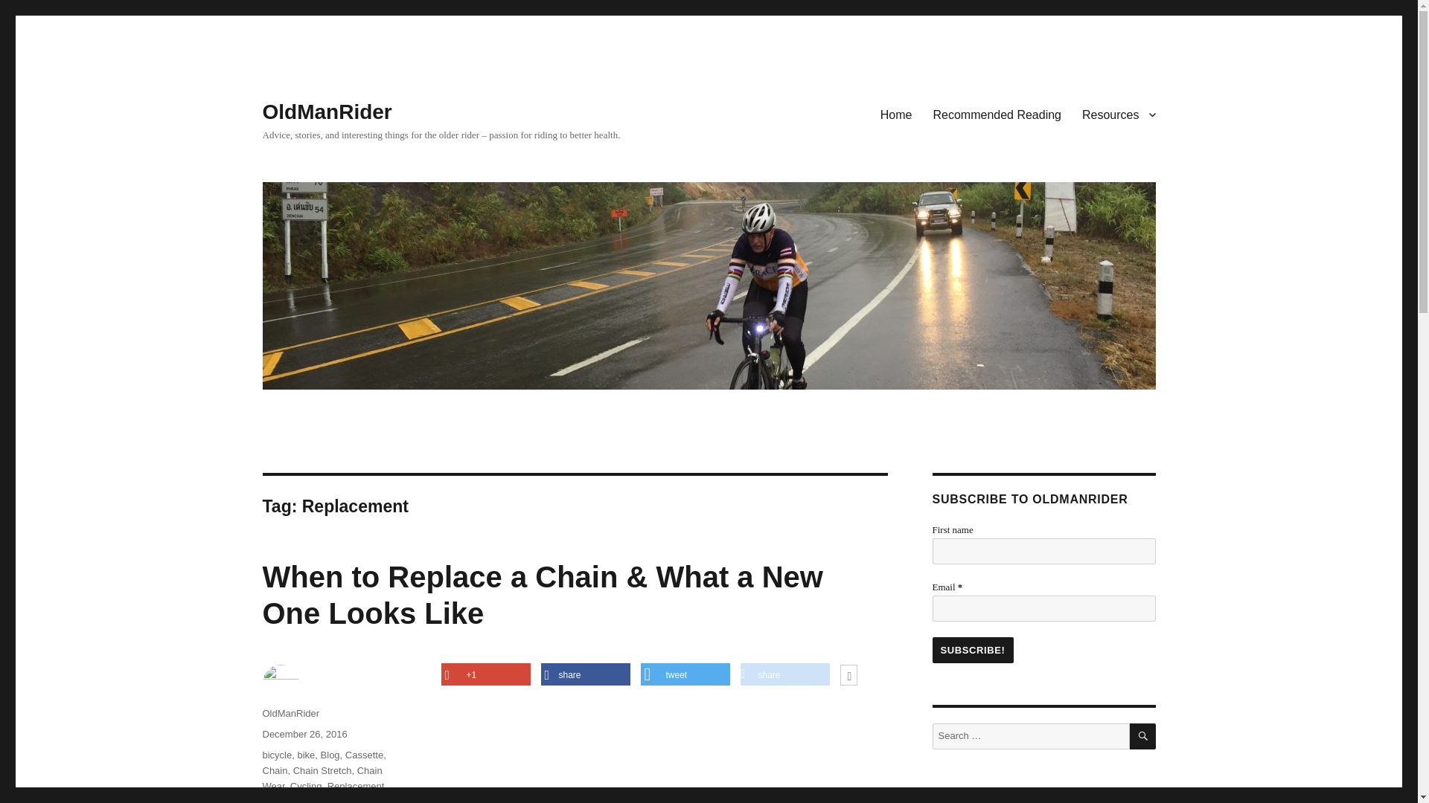 The height and width of the screenshot is (803, 1429). What do you see at coordinates (276, 754) in the screenshot?
I see `bicycle` at bounding box center [276, 754].